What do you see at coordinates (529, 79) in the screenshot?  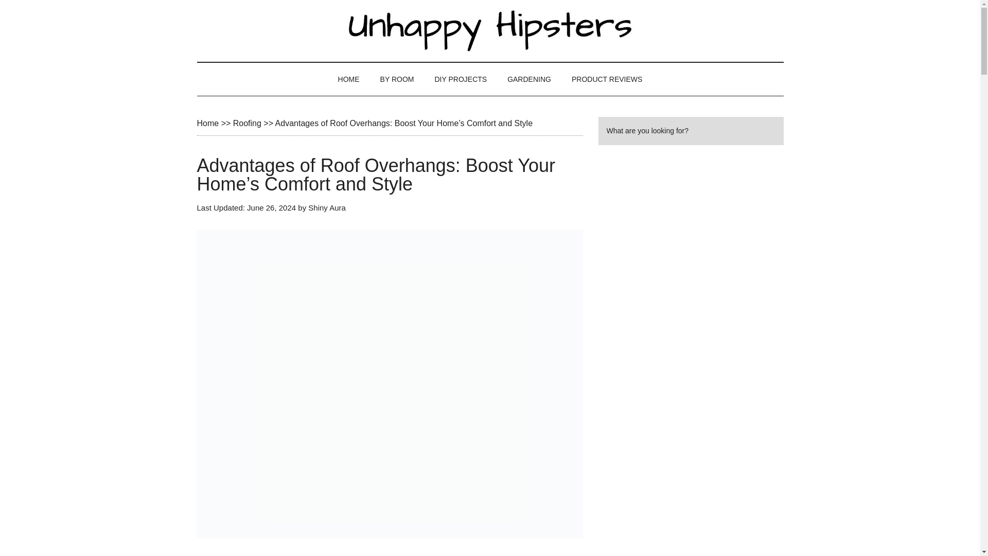 I see `GARDENING` at bounding box center [529, 79].